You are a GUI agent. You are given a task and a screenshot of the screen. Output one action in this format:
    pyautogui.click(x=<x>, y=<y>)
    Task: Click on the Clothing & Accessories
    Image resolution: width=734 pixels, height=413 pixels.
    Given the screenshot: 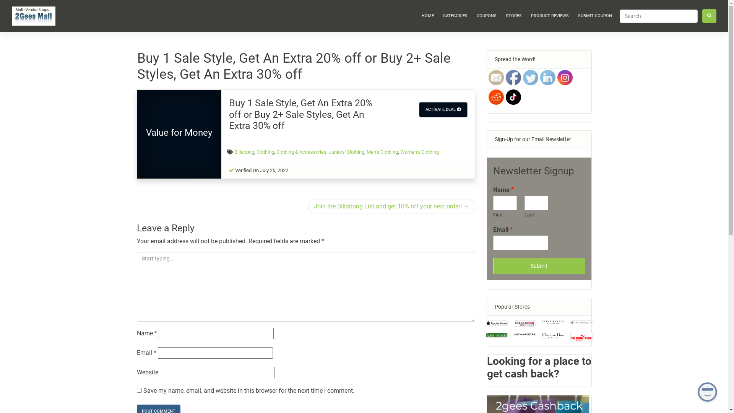 What is the action you would take?
    pyautogui.click(x=301, y=152)
    